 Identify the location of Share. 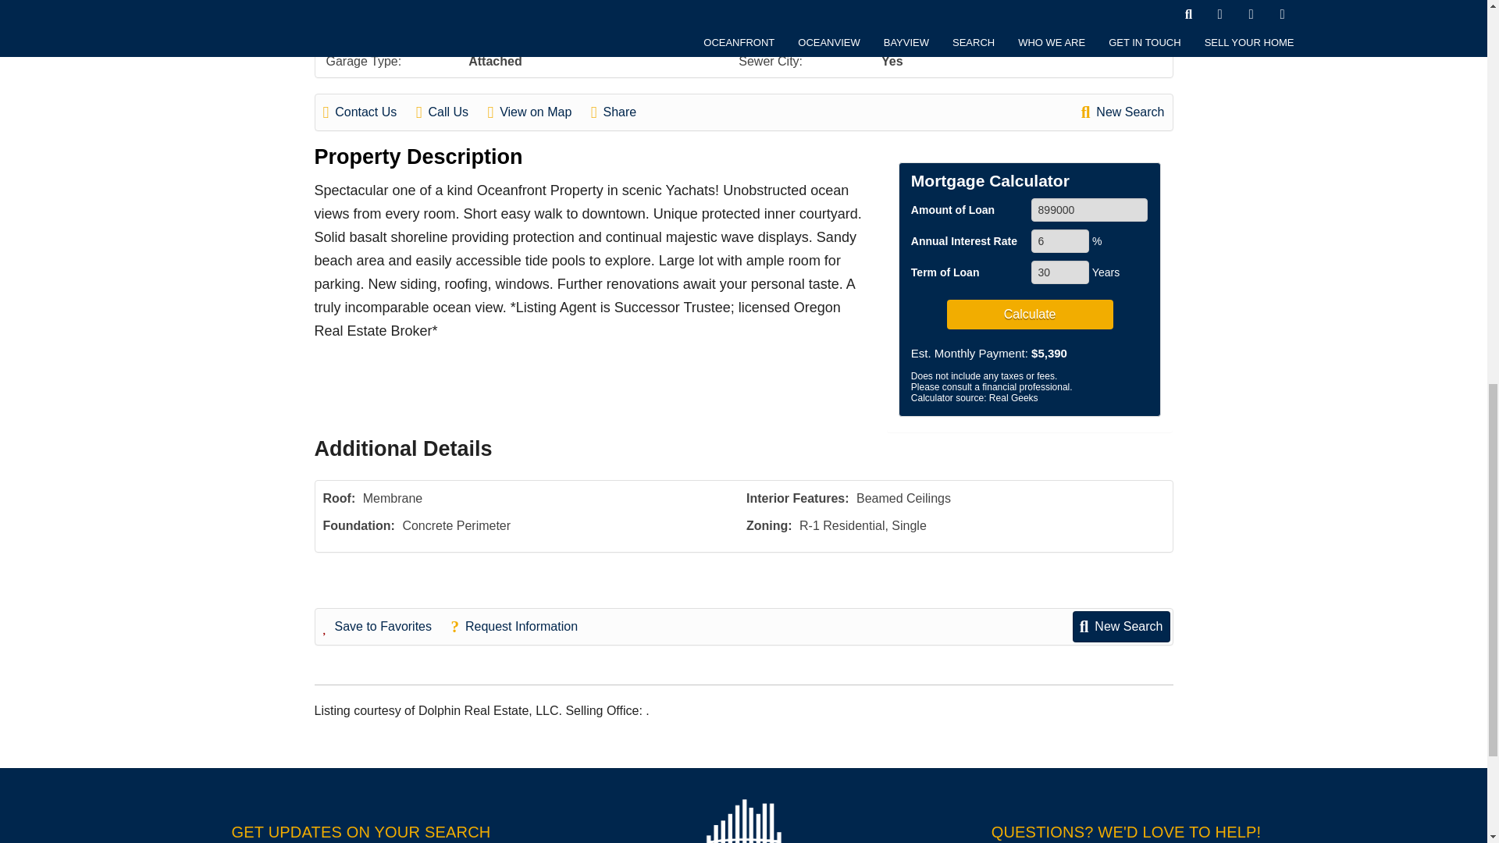
(621, 112).